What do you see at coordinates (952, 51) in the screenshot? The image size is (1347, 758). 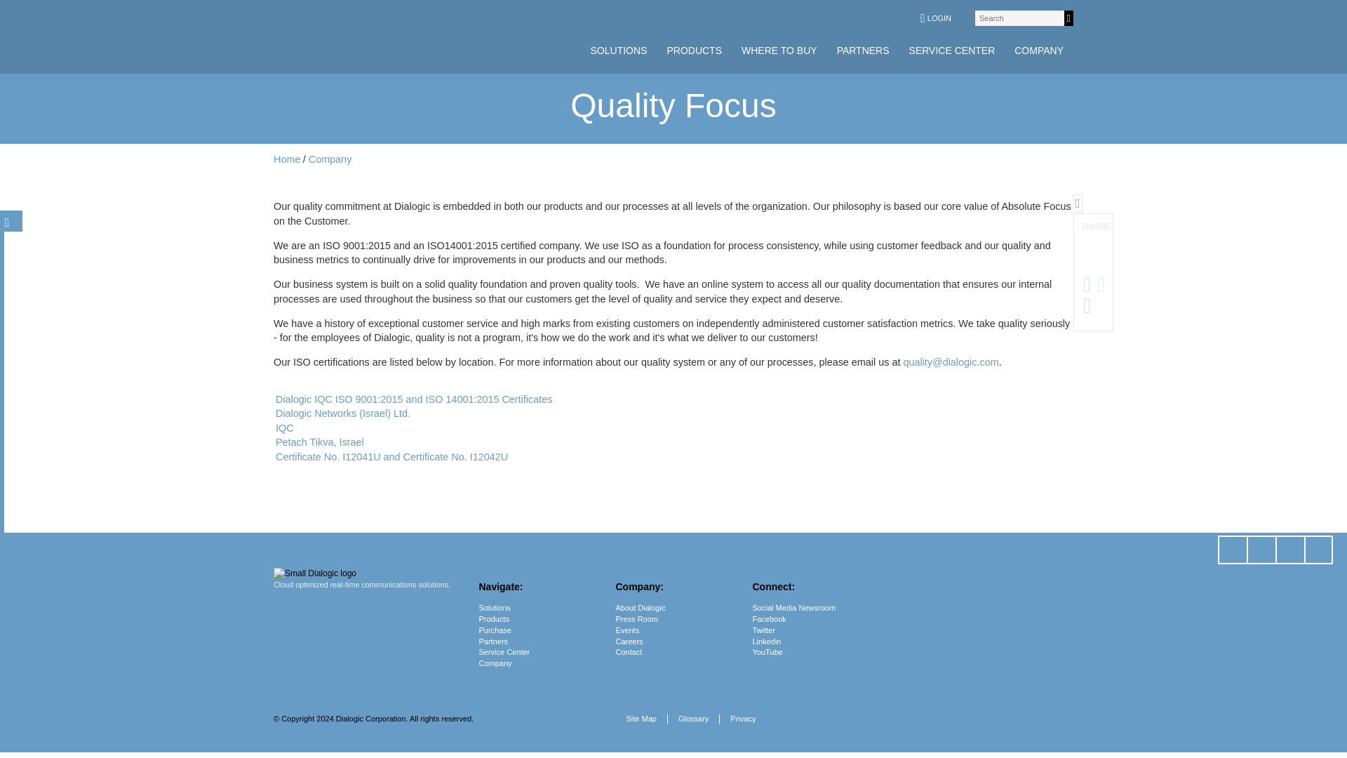 I see `SERVICE CENTER` at bounding box center [952, 51].